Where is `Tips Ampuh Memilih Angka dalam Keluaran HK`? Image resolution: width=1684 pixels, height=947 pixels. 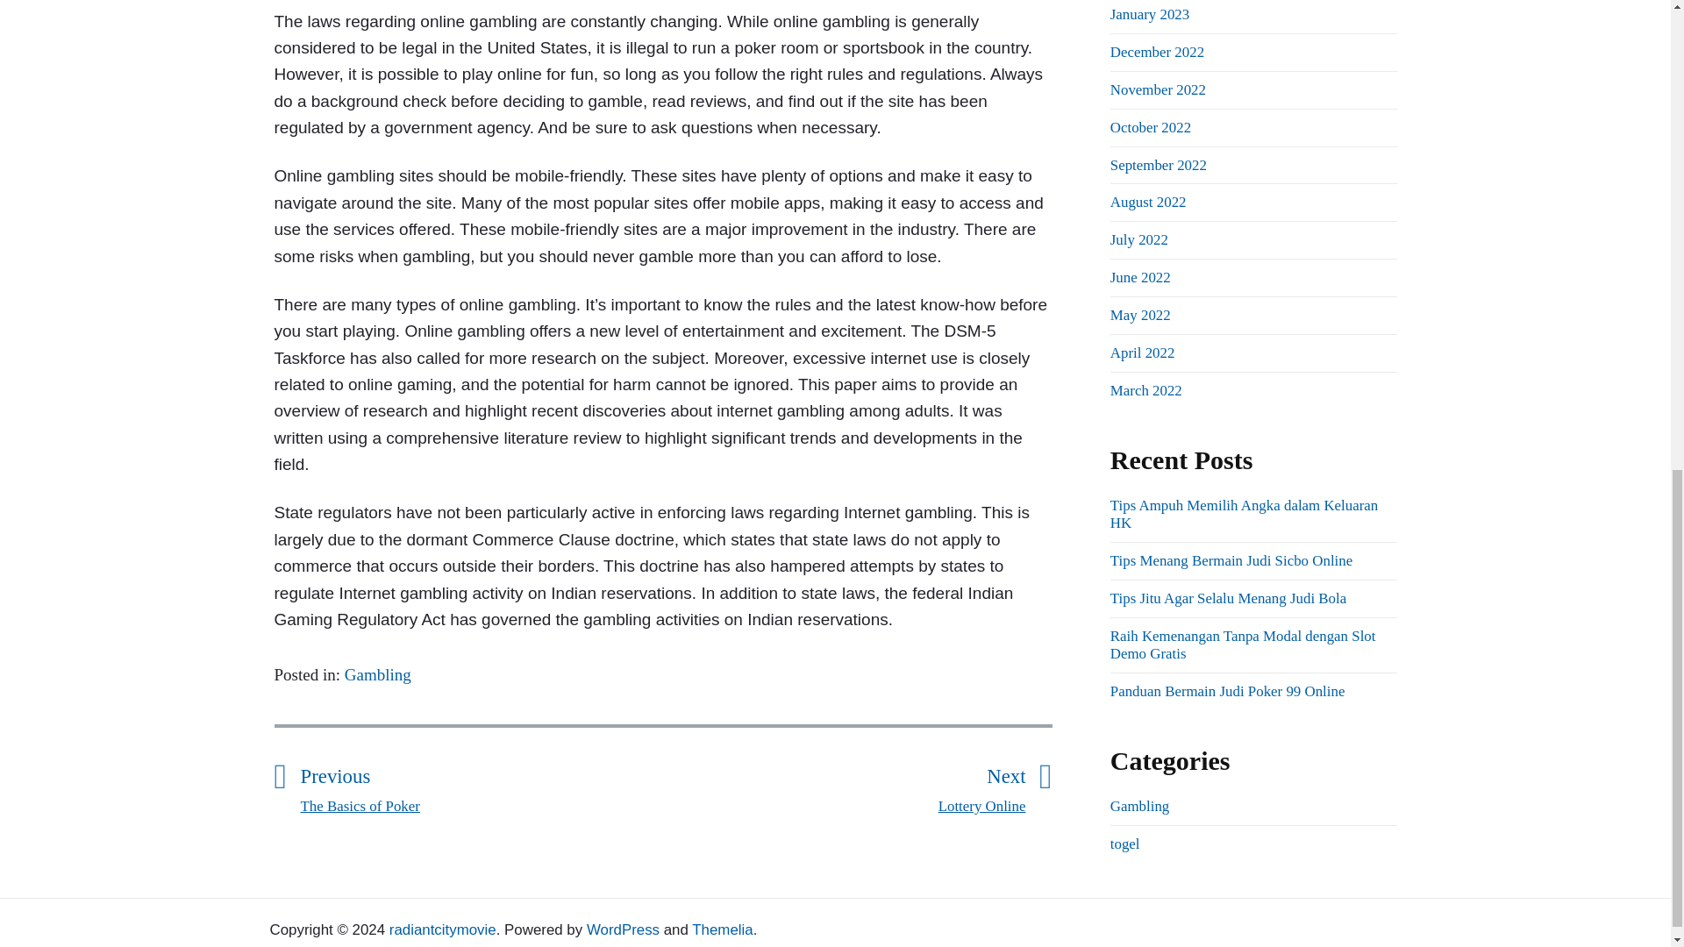 Tips Ampuh Memilih Angka dalam Keluaran HK is located at coordinates (1244, 514).